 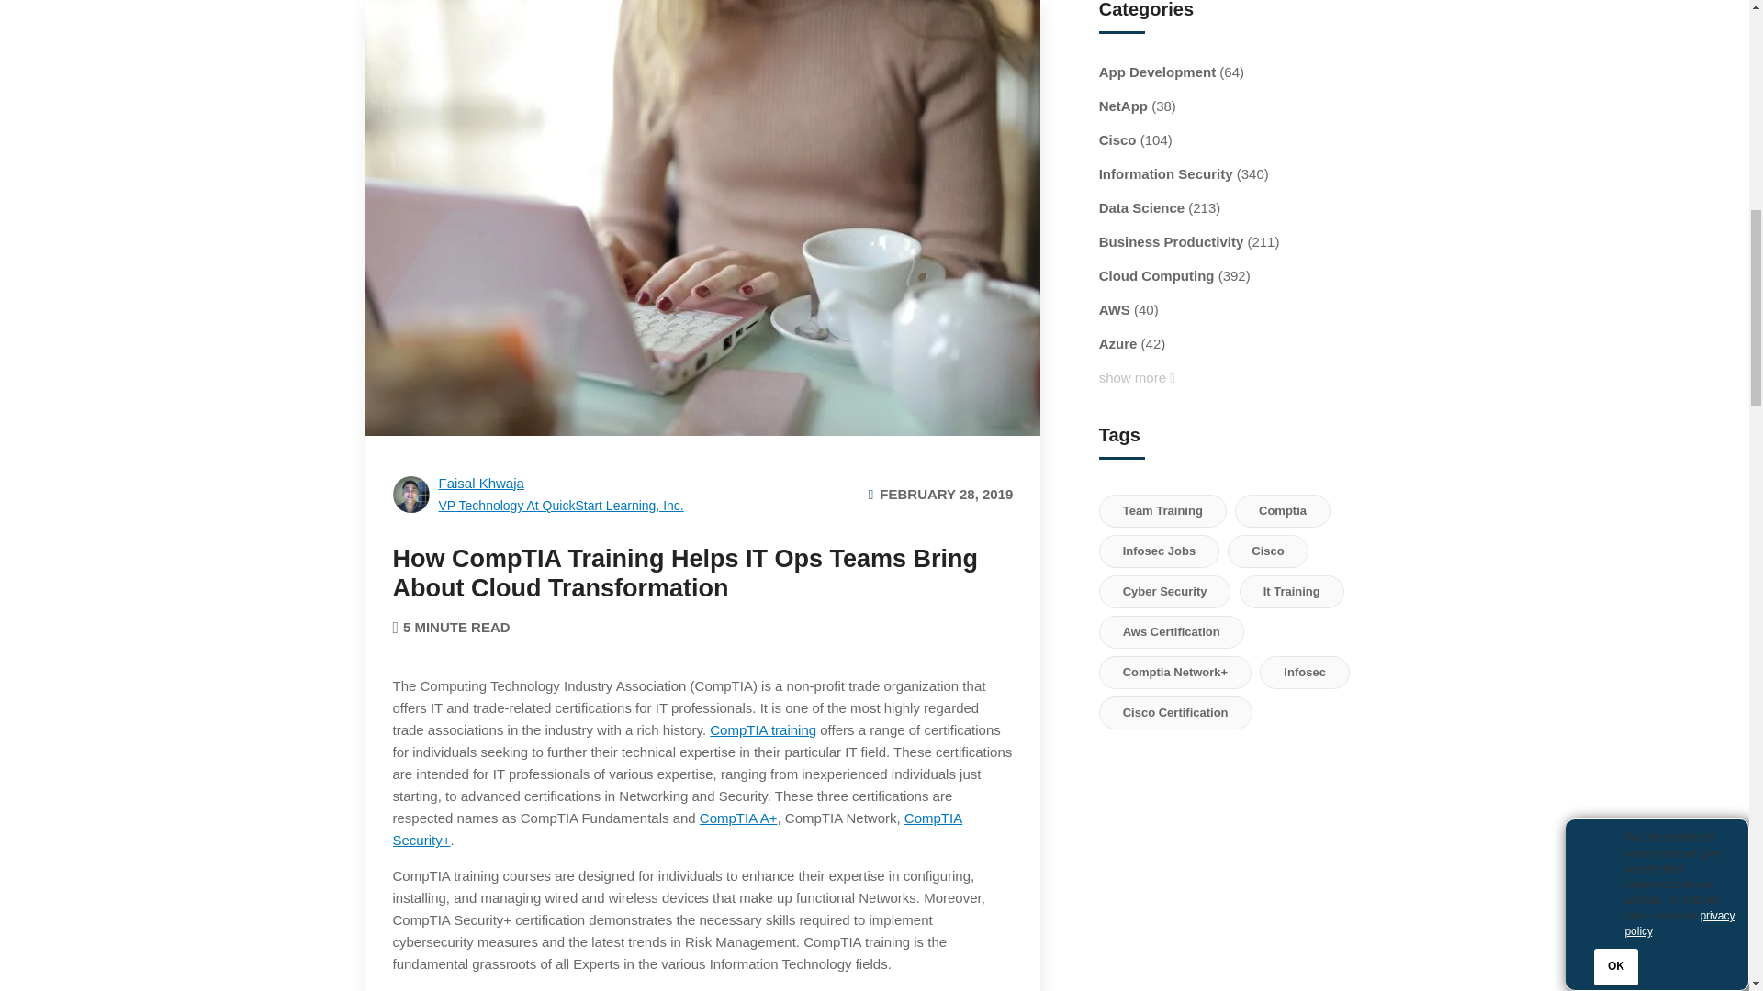 What do you see at coordinates (1172, 242) in the screenshot?
I see `Business Productivity` at bounding box center [1172, 242].